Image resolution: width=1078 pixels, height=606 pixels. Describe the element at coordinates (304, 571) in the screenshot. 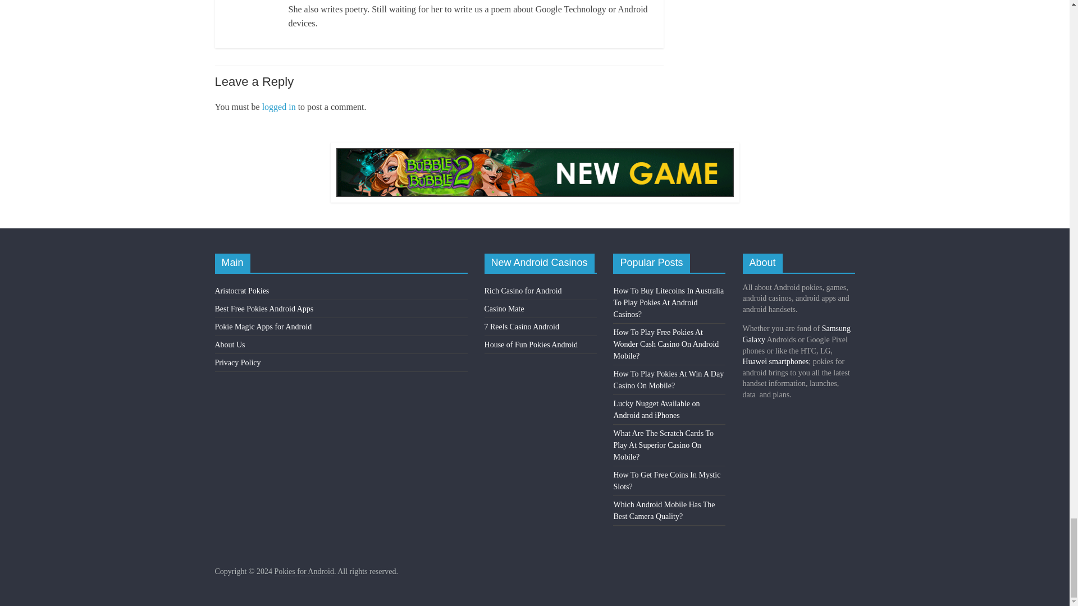

I see `Pokies for Android` at that location.